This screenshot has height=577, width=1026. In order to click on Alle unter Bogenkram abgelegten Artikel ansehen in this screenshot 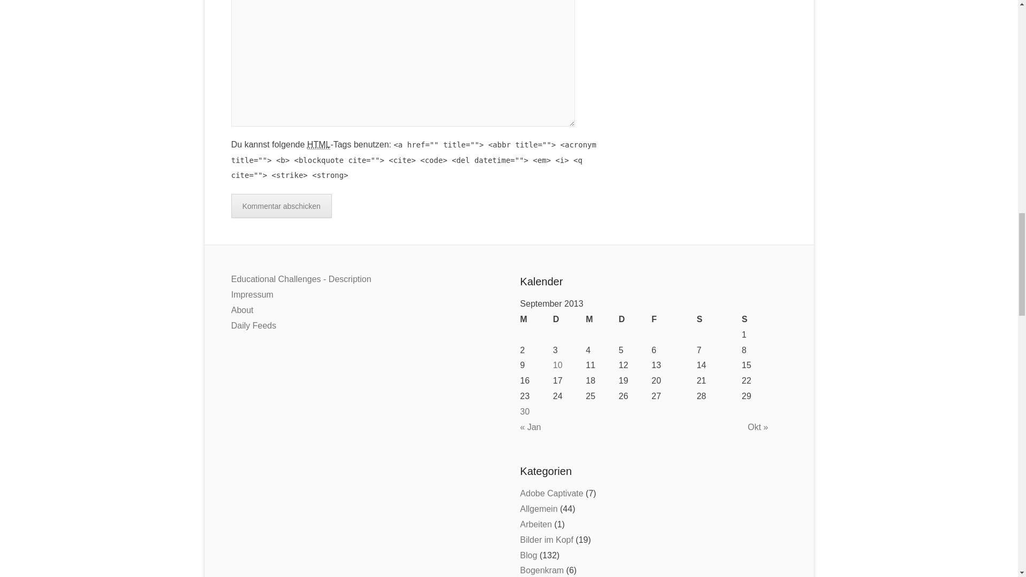, I will do `click(542, 570)`.